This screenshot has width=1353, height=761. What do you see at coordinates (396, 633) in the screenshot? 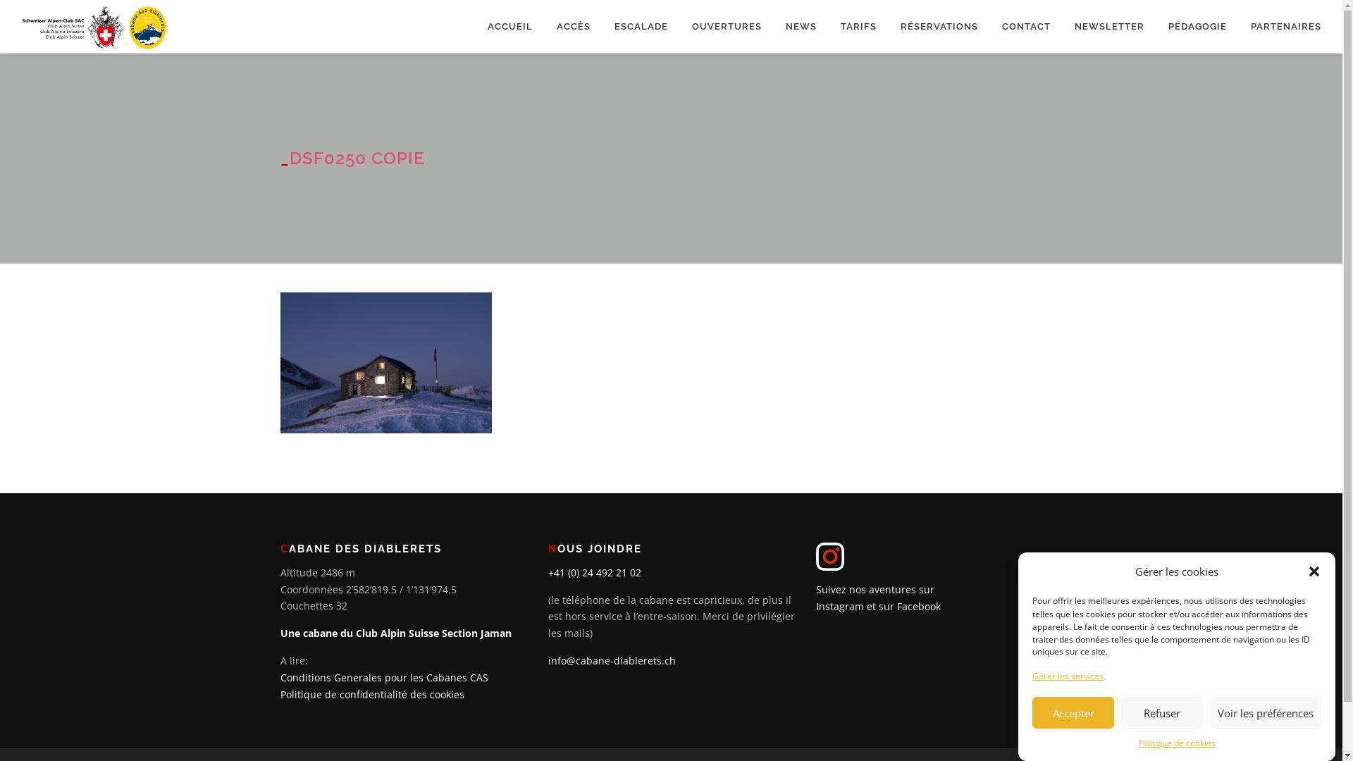
I see `Une cabane du Club Alpin Suisse Section Jaman` at bounding box center [396, 633].